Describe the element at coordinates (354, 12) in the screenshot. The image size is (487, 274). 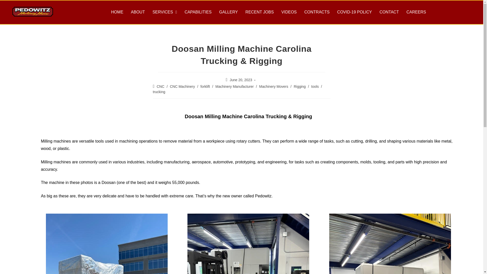
I see `COVID-19 POLICY` at that location.